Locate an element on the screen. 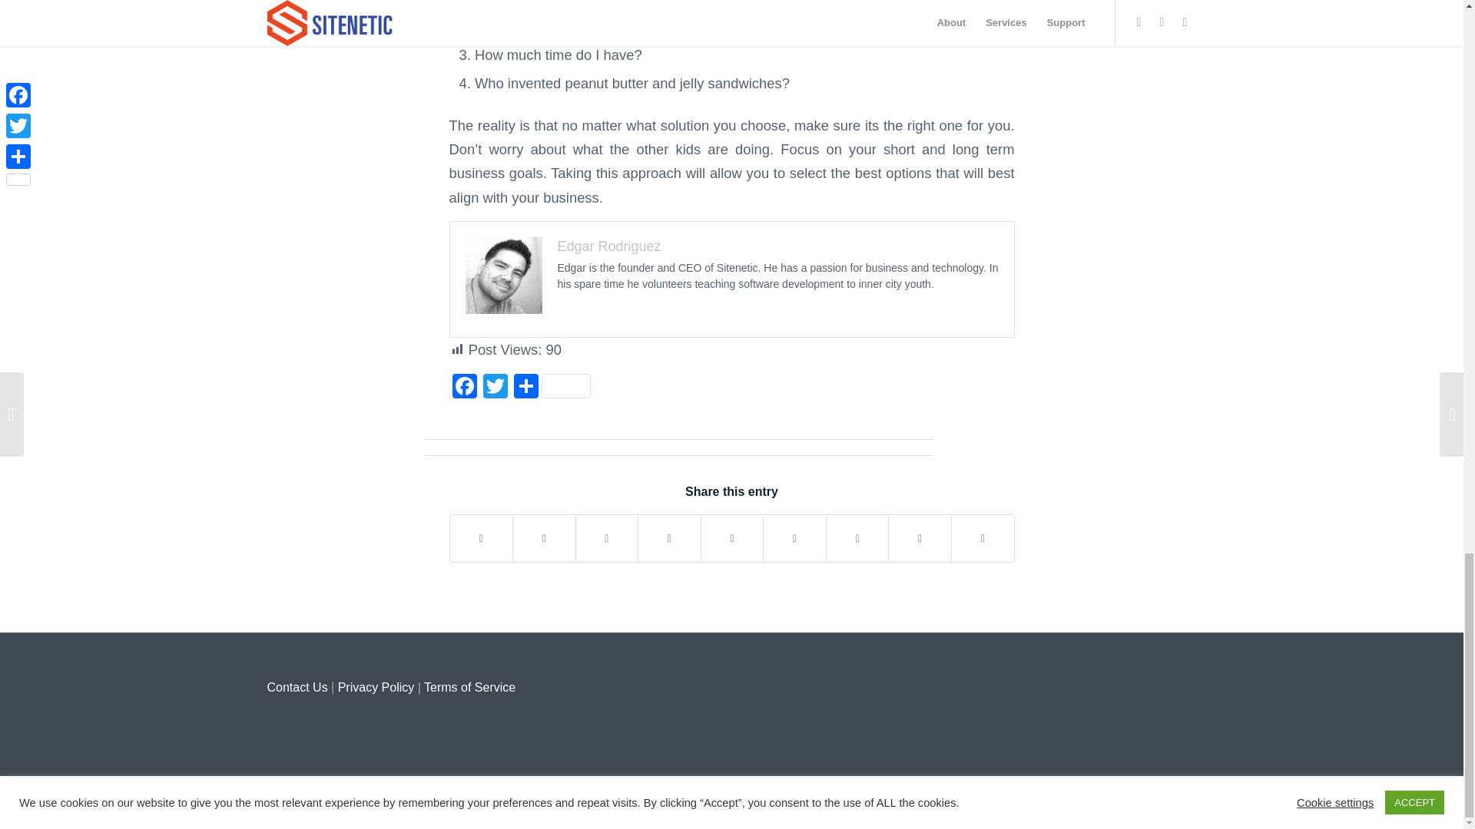 The width and height of the screenshot is (1475, 829). Twitter is located at coordinates (495, 388).